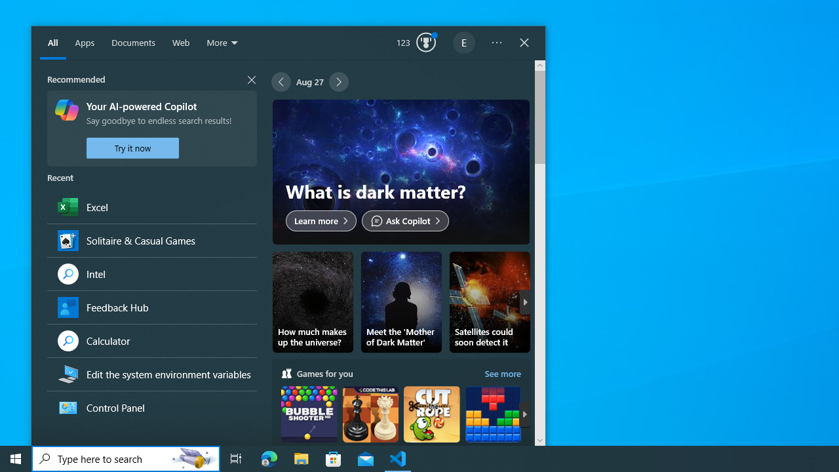  Describe the element at coordinates (497, 43) in the screenshot. I see `Options` at that location.